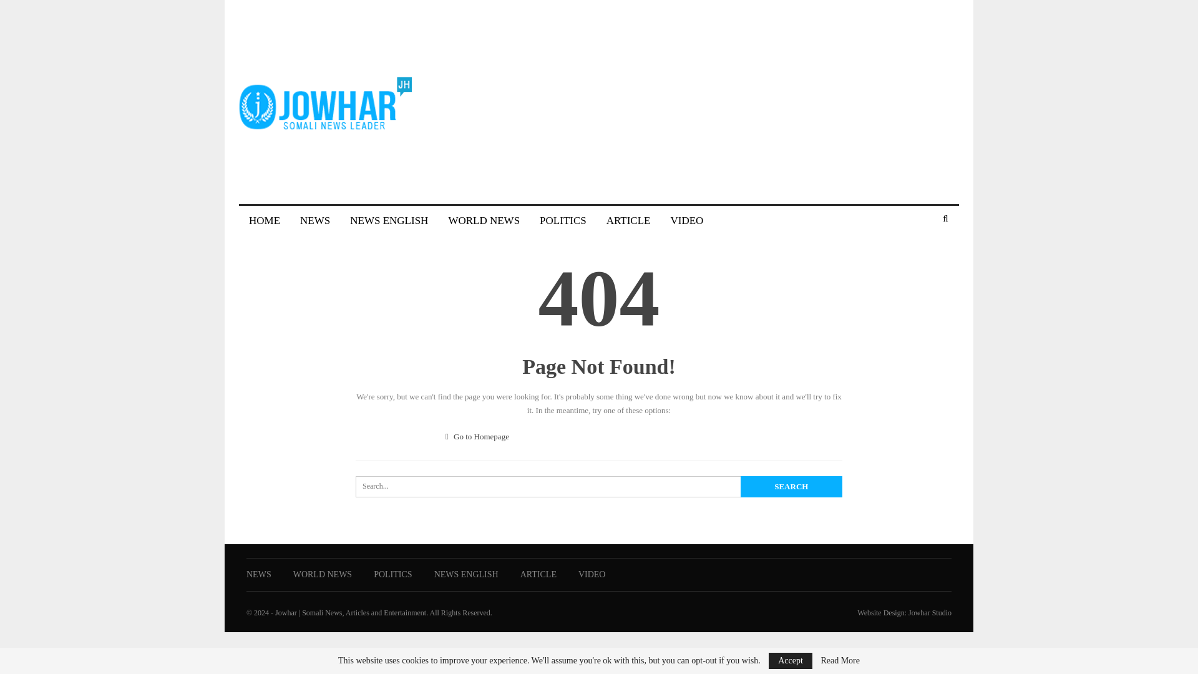  What do you see at coordinates (791, 487) in the screenshot?
I see `Search` at bounding box center [791, 487].